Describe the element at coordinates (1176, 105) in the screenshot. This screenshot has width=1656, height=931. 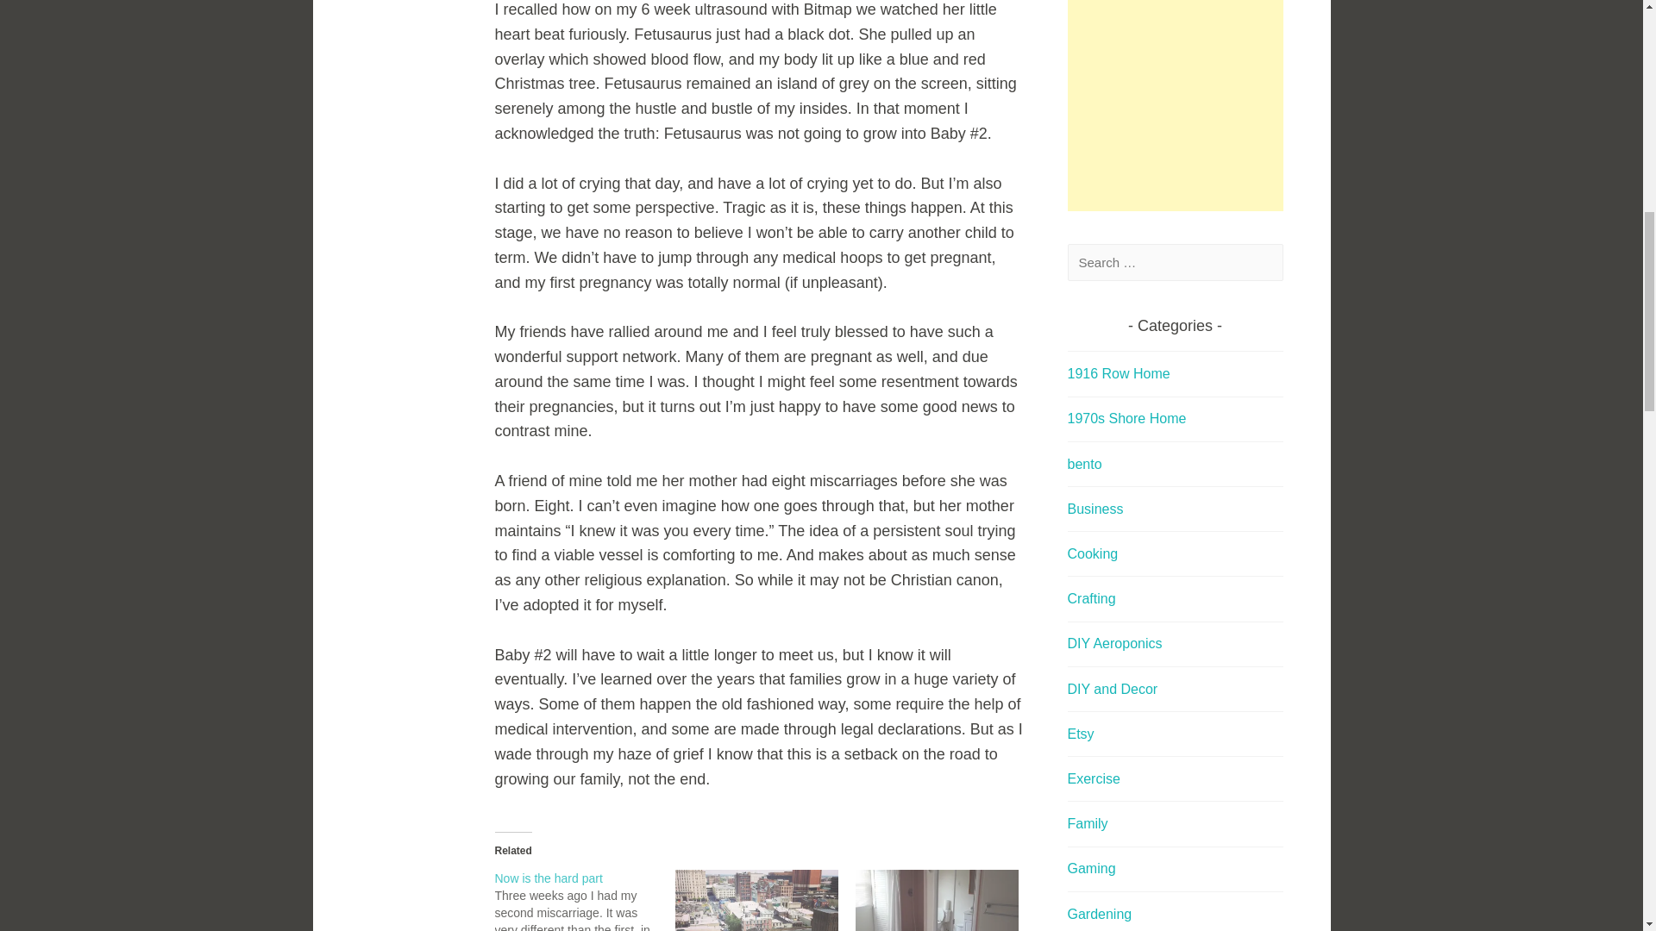
I see `Advertisement` at that location.